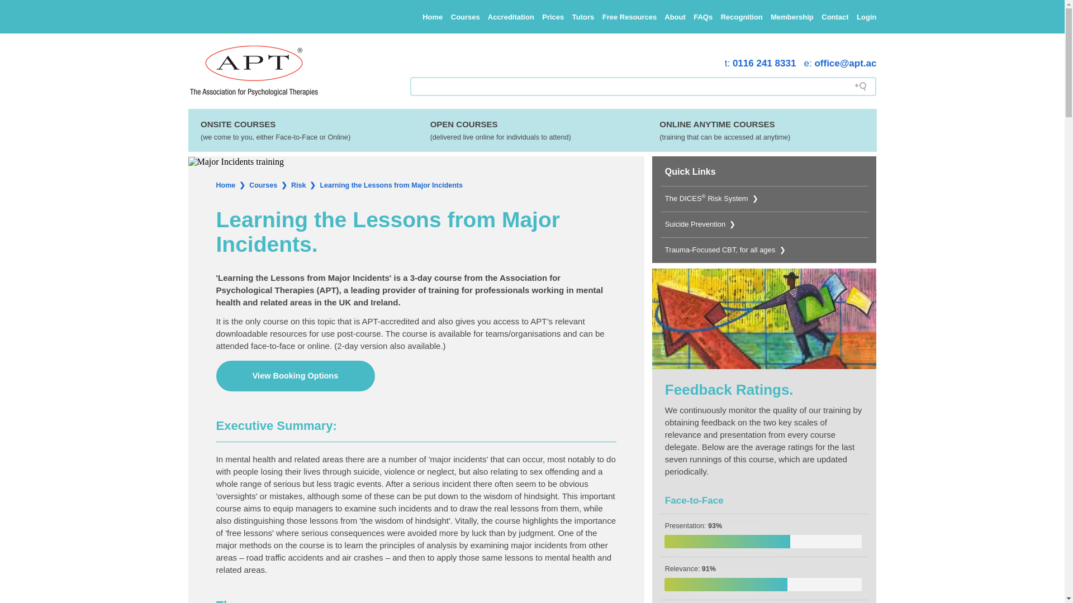  Describe the element at coordinates (675, 17) in the screenshot. I see `About` at that location.